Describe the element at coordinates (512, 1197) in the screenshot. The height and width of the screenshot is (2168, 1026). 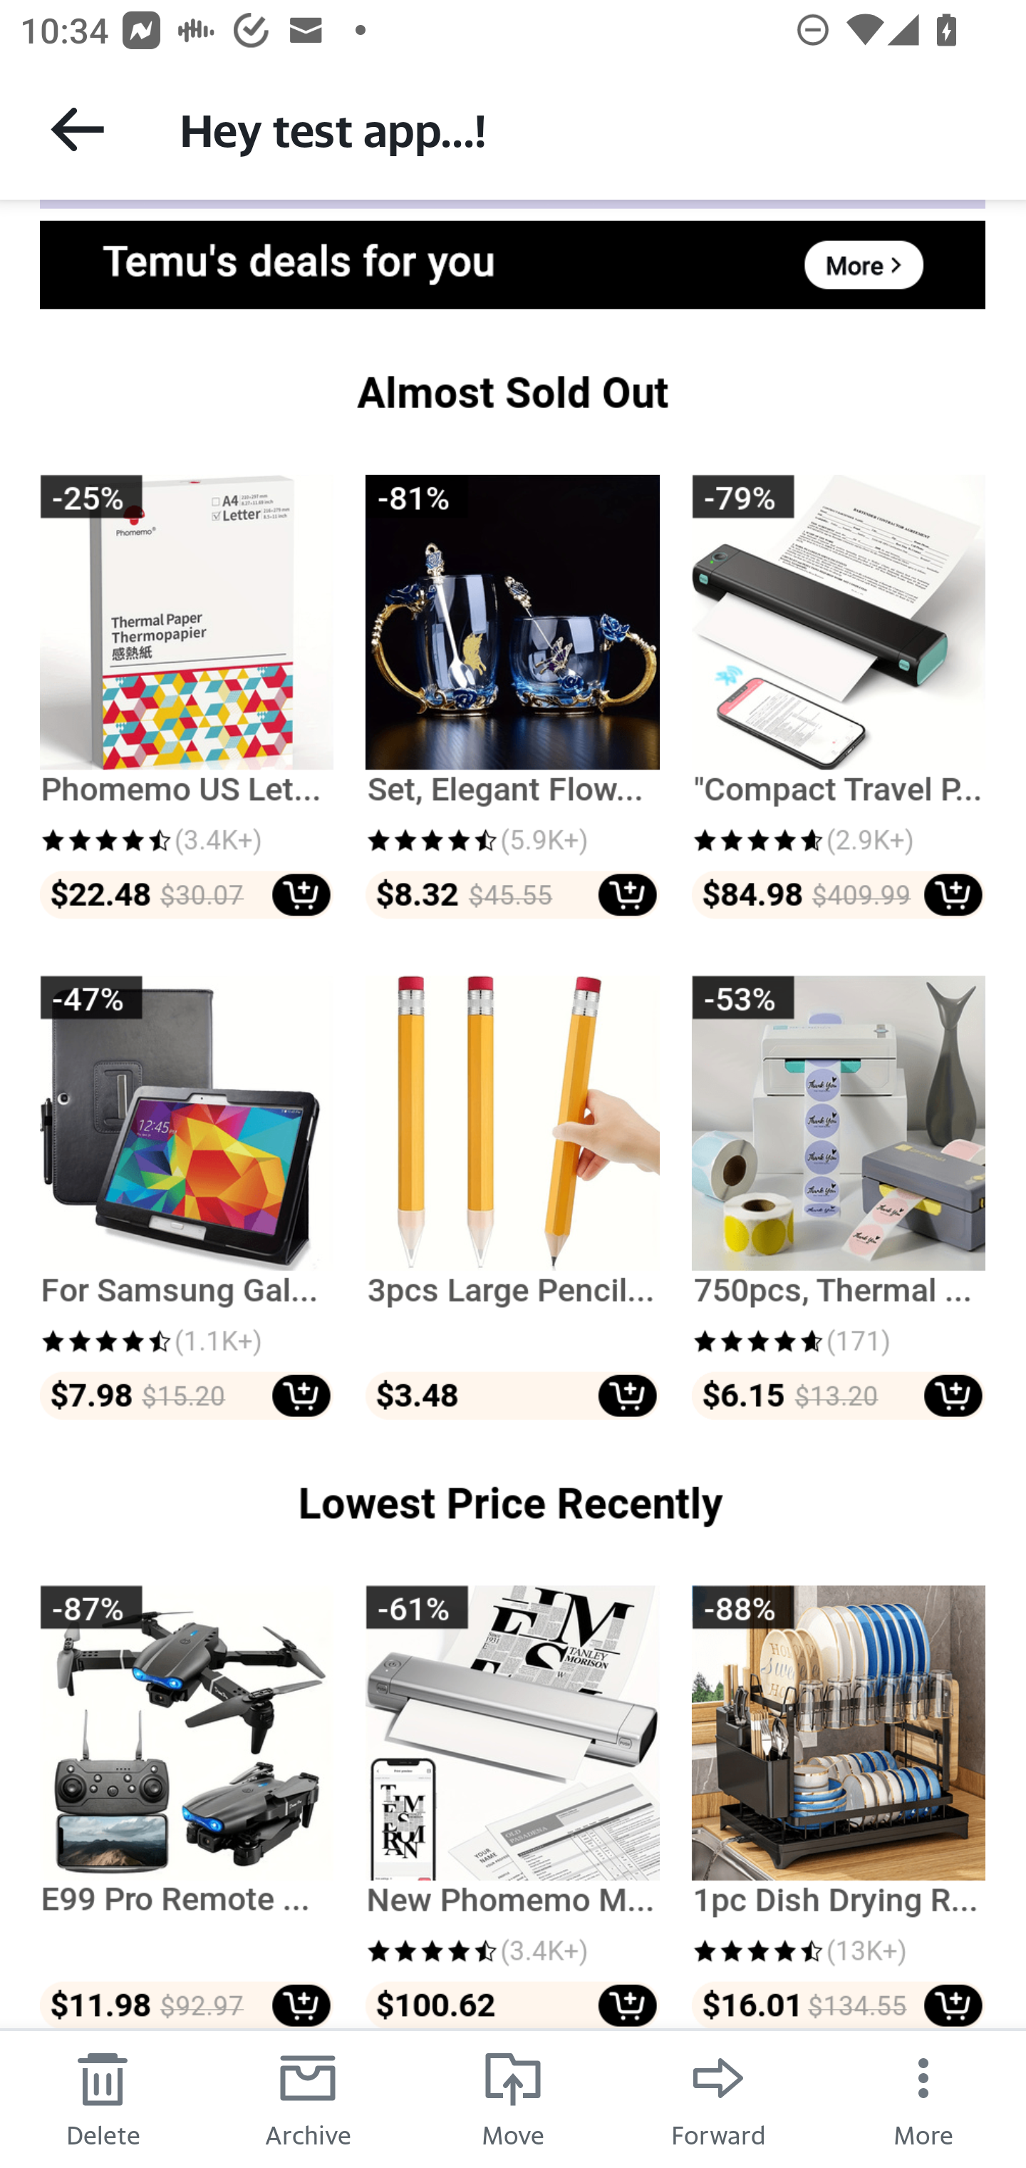
I see `mbs_landing_goods` at that location.